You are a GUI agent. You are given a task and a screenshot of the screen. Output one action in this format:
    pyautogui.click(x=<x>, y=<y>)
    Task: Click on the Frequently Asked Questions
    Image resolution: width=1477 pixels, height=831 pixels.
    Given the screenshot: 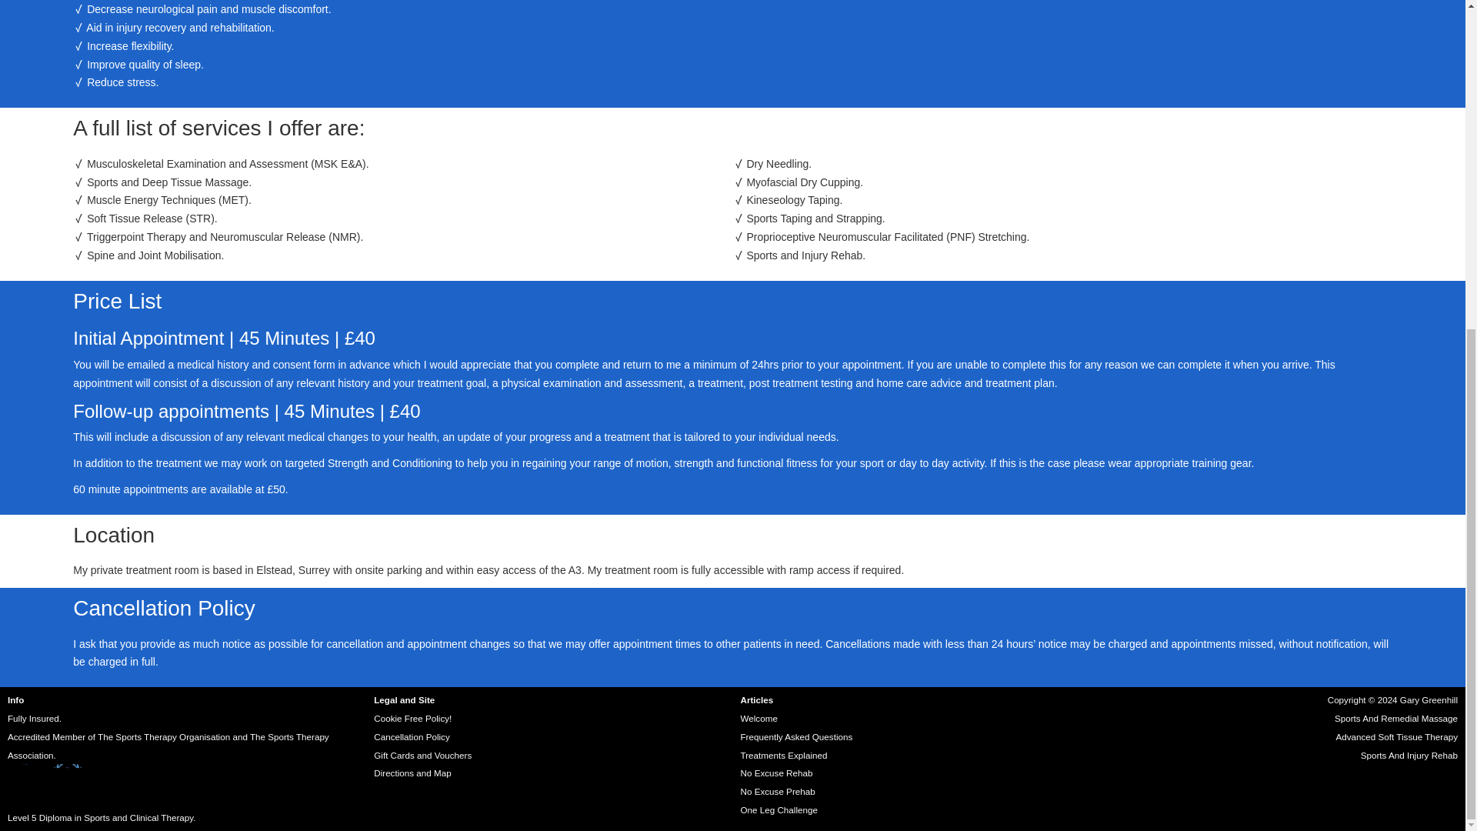 What is the action you would take?
    pyautogui.click(x=795, y=737)
    